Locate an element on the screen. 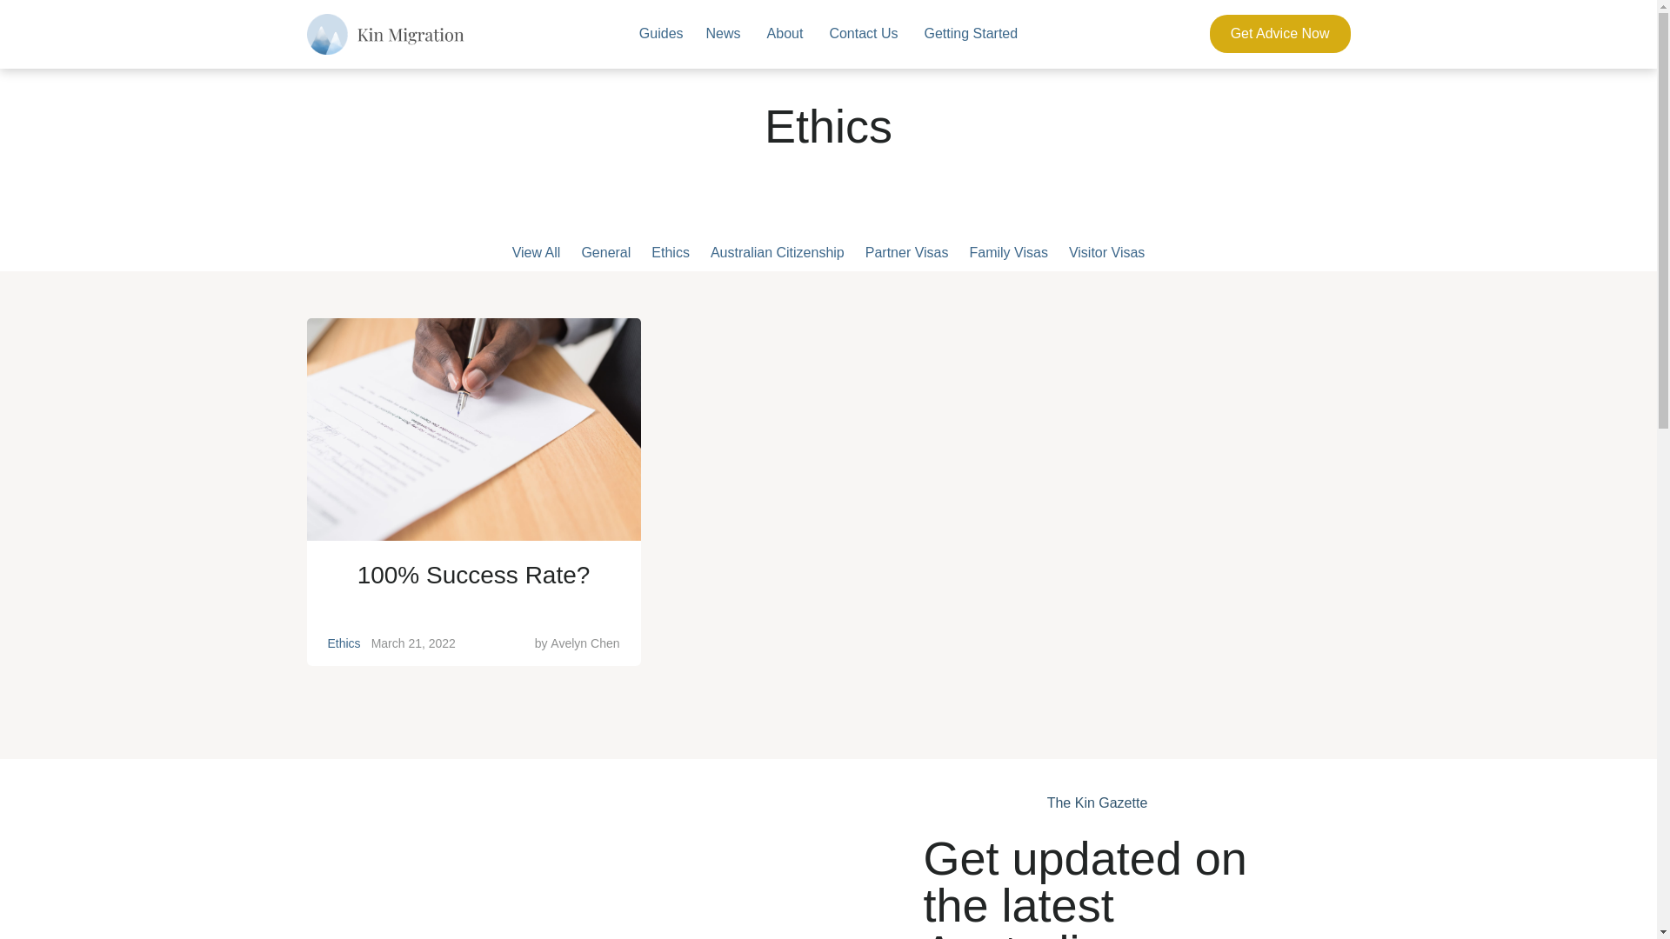 The image size is (1670, 939). Australian Citizenship is located at coordinates (778, 252).